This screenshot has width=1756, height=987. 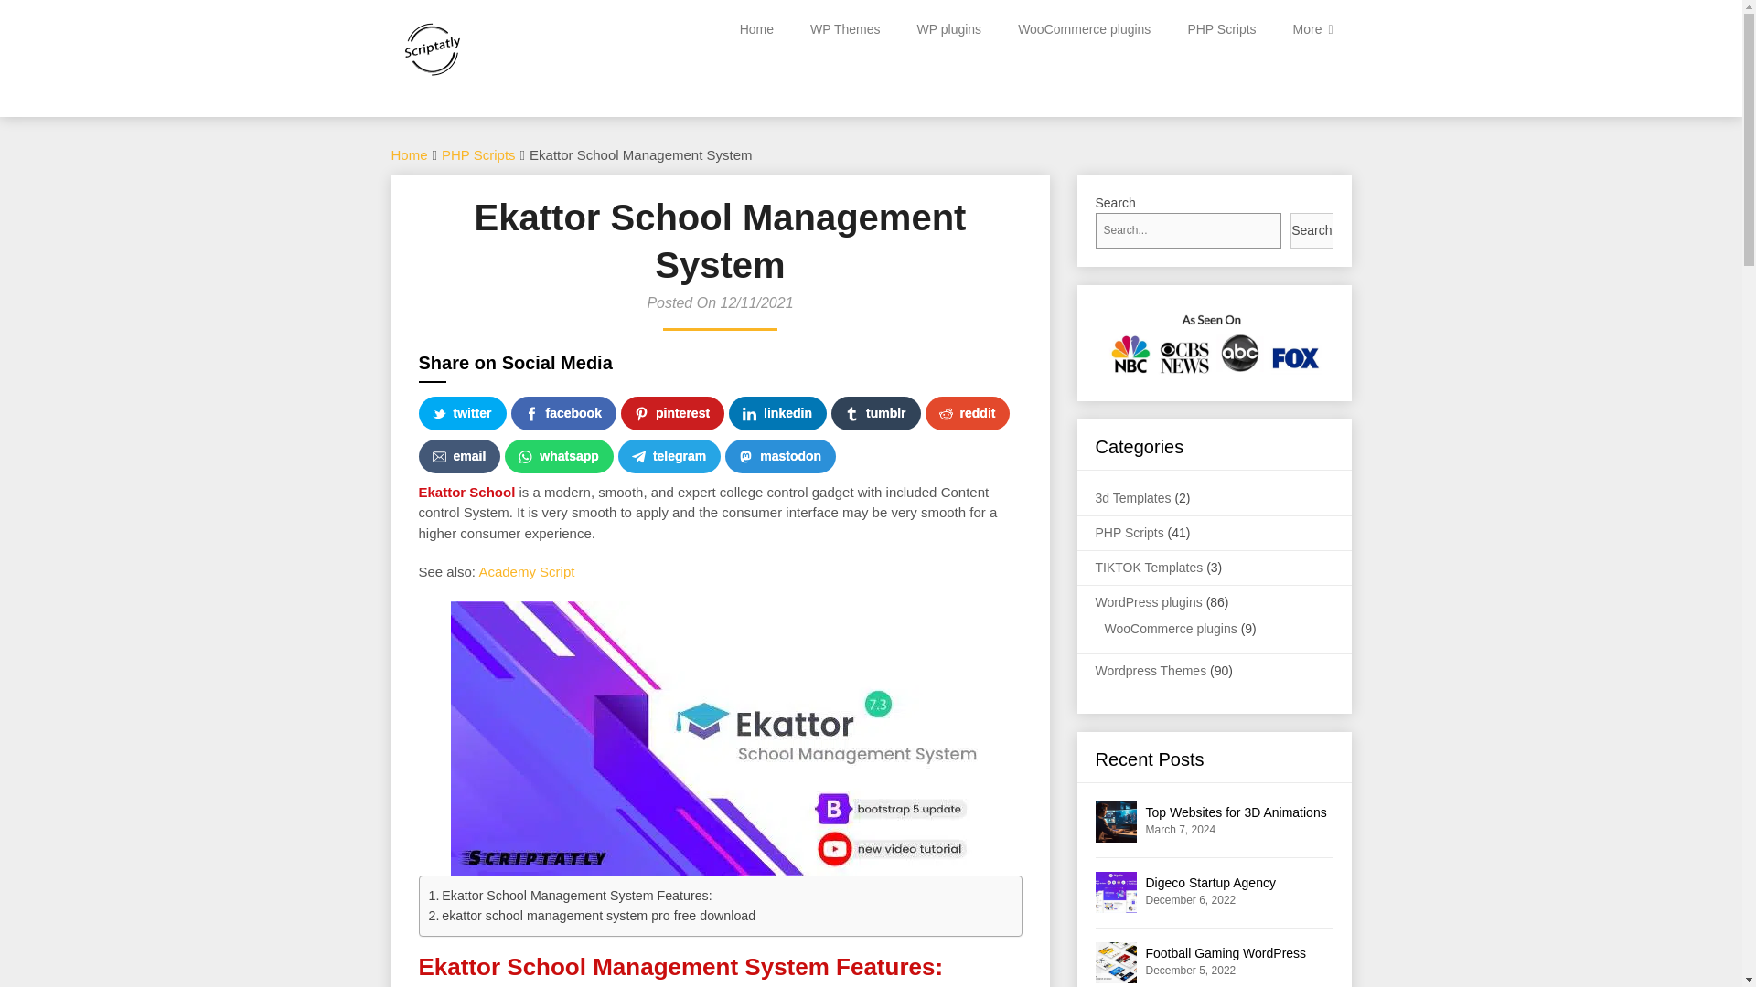 What do you see at coordinates (1313, 29) in the screenshot?
I see `More` at bounding box center [1313, 29].